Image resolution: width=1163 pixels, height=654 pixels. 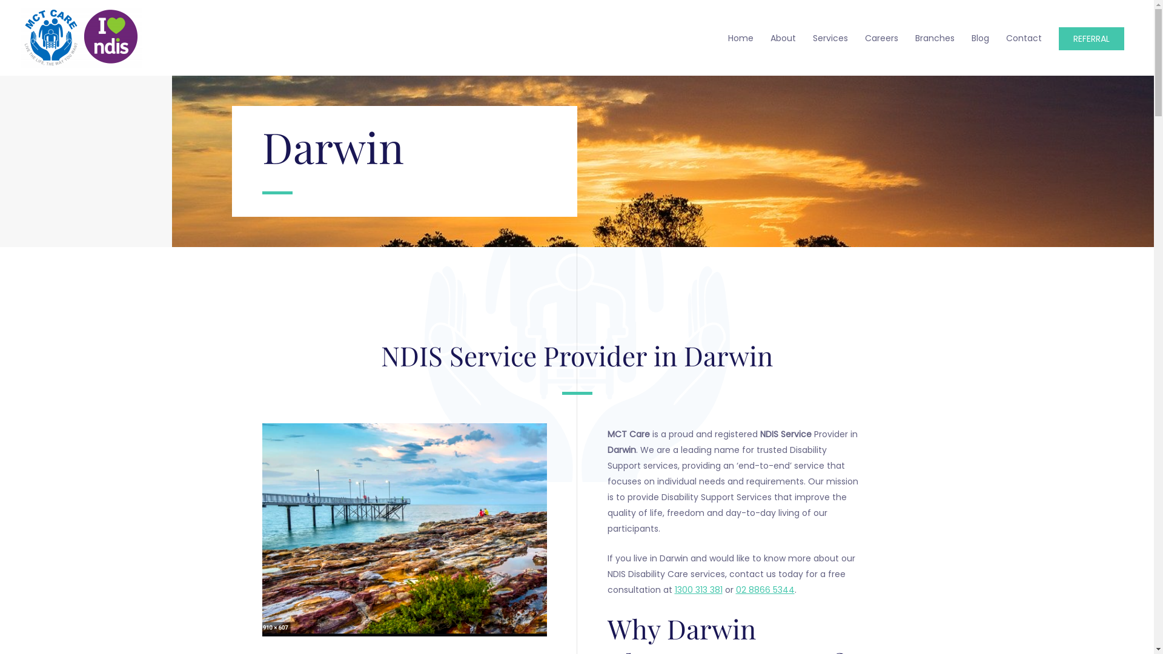 What do you see at coordinates (1092, 39) in the screenshot?
I see `REFERRAL` at bounding box center [1092, 39].